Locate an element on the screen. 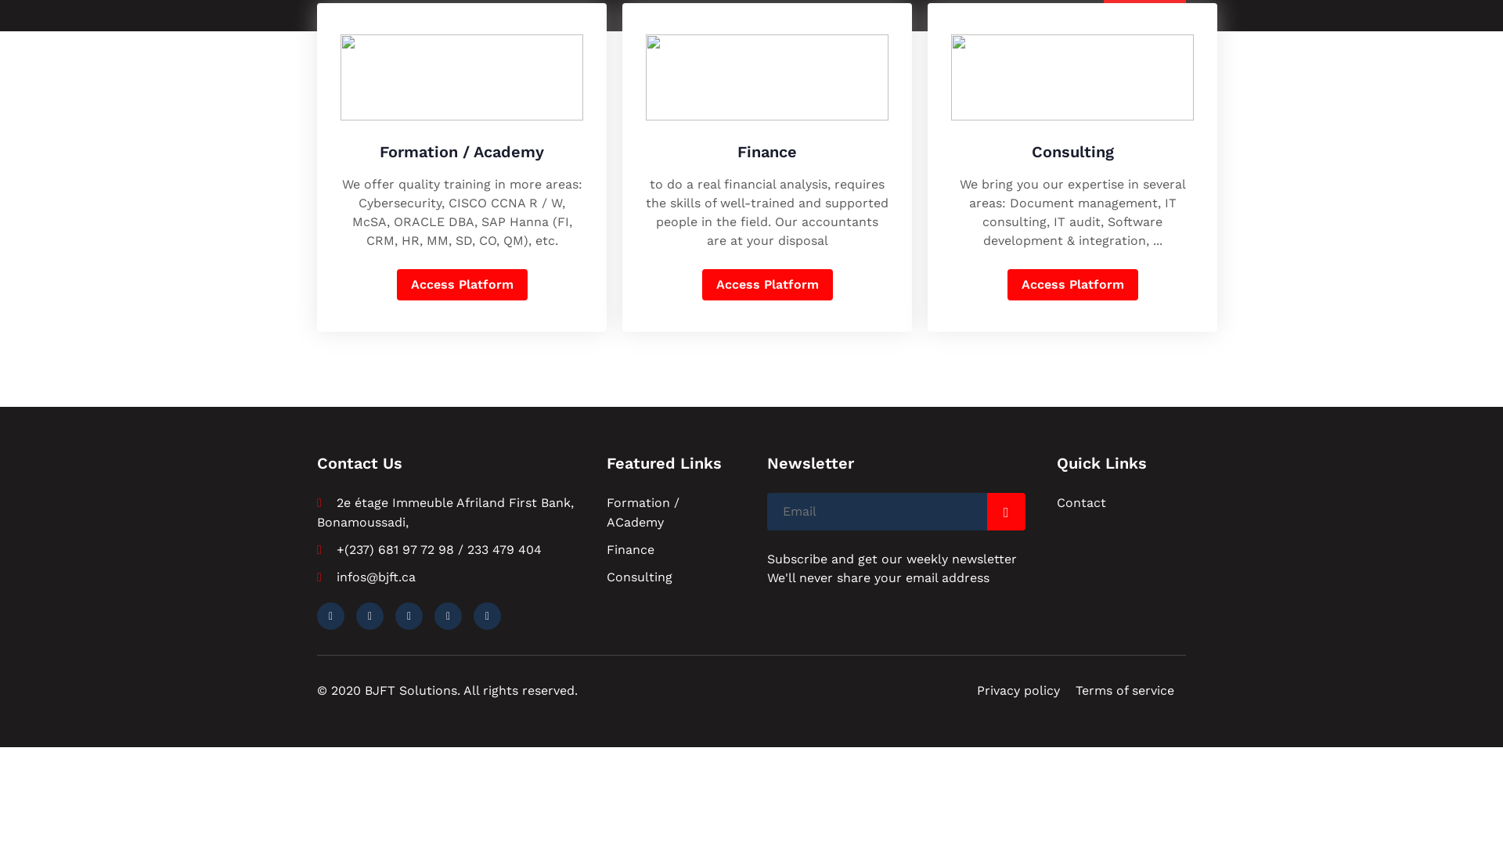 Image resolution: width=1503 pixels, height=845 pixels. Consulting is located at coordinates (640, 577).